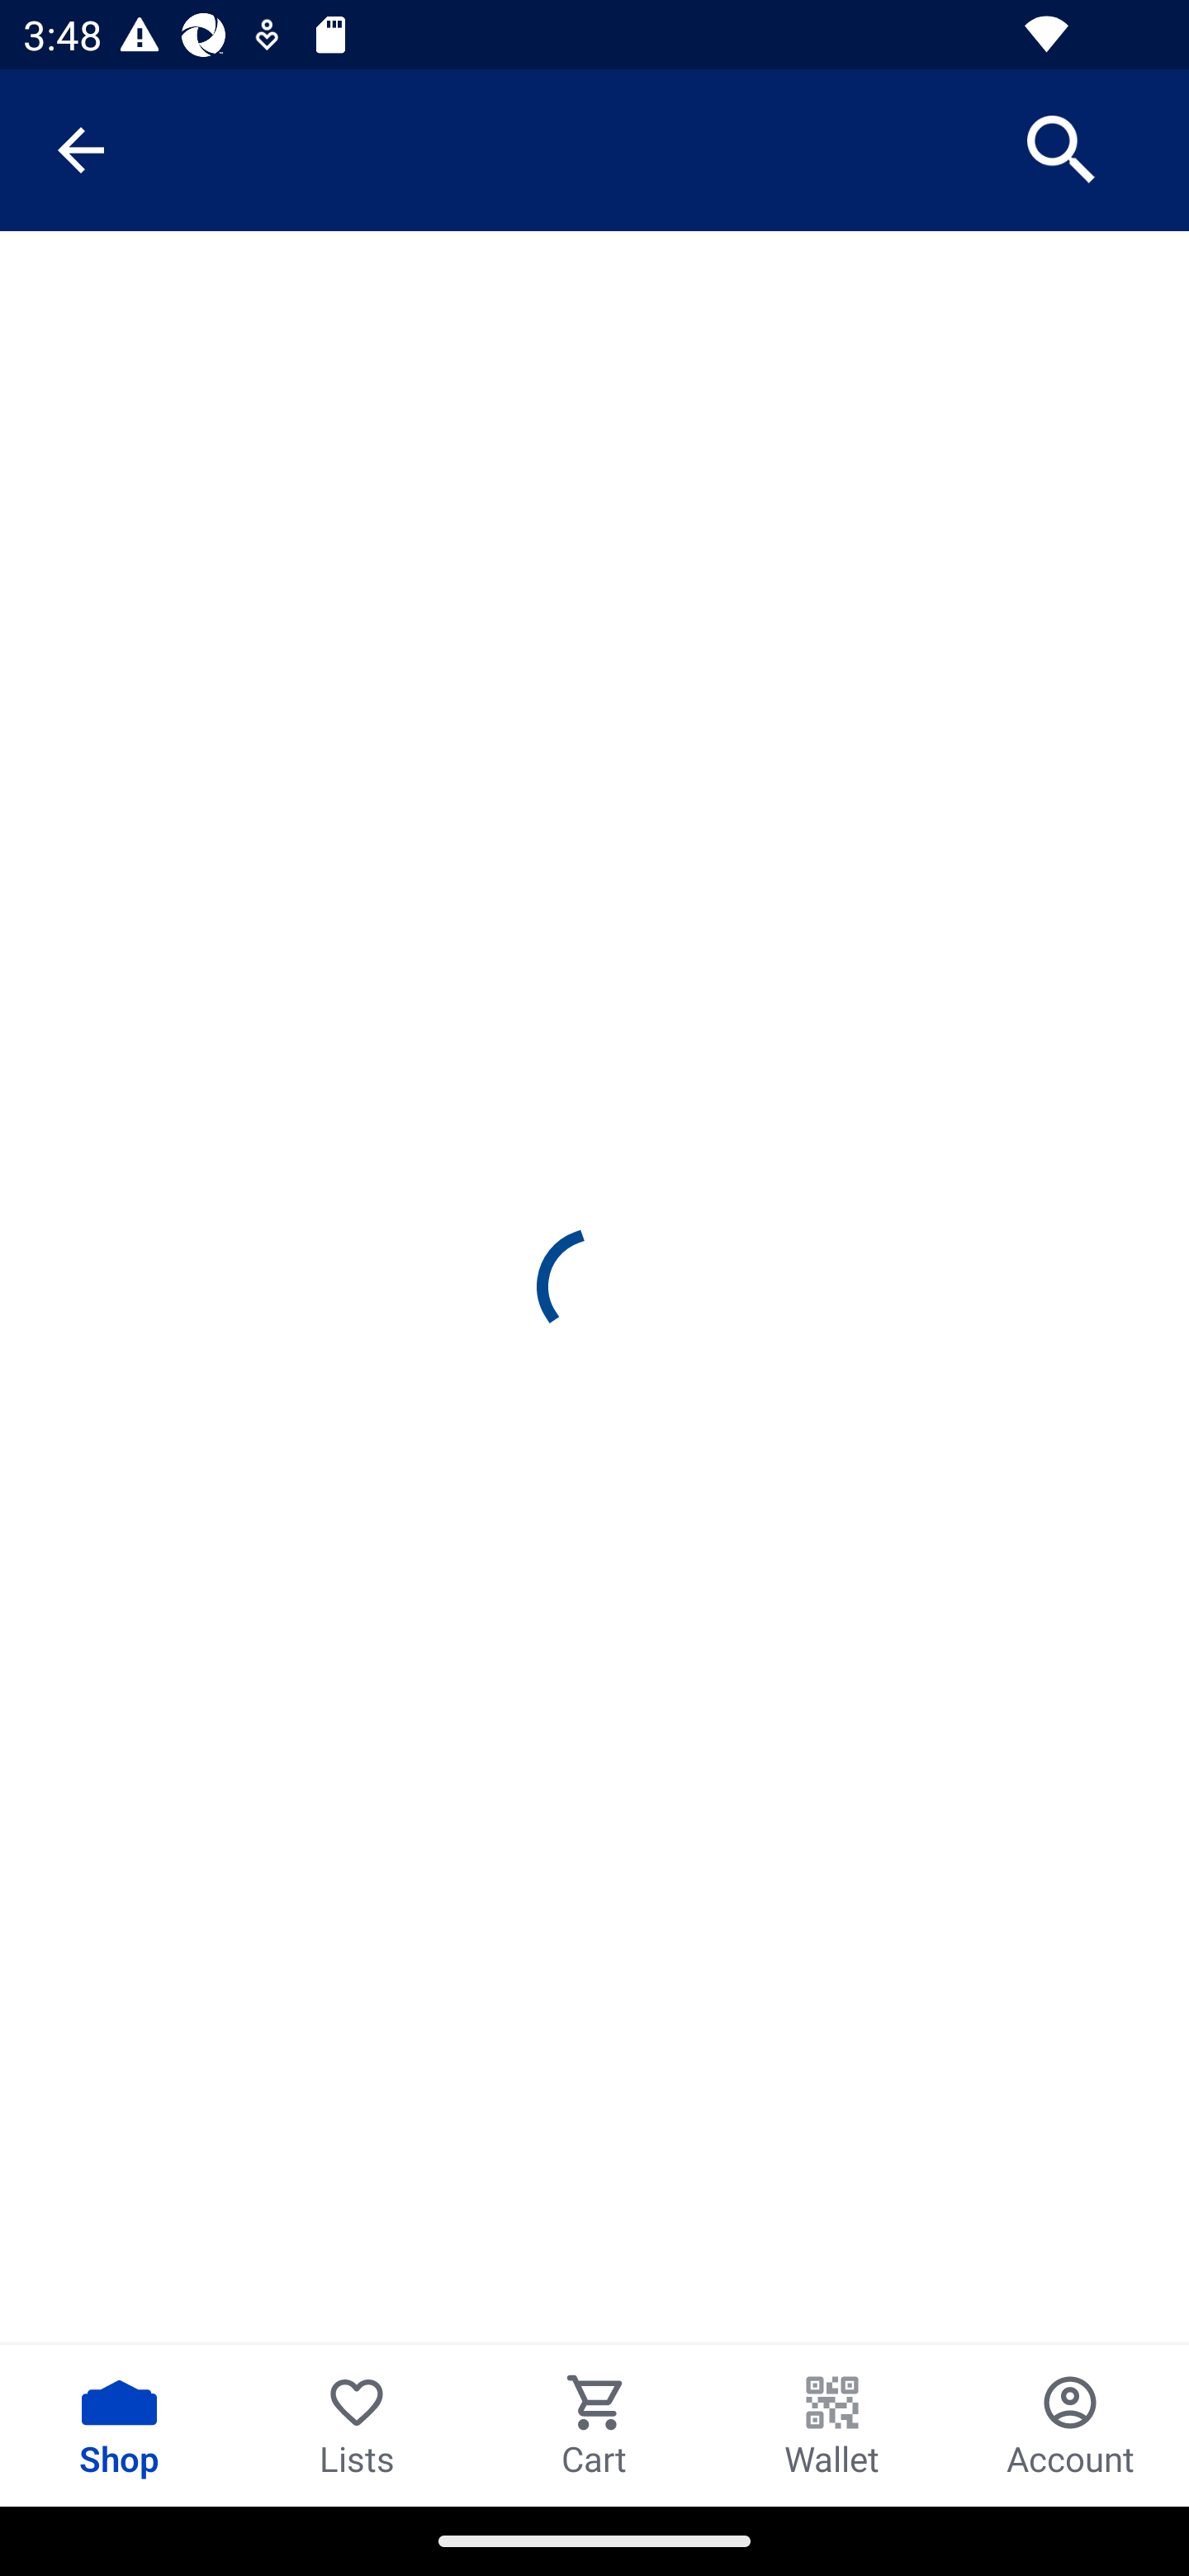  I want to click on Search for products, so click(1062, 149).